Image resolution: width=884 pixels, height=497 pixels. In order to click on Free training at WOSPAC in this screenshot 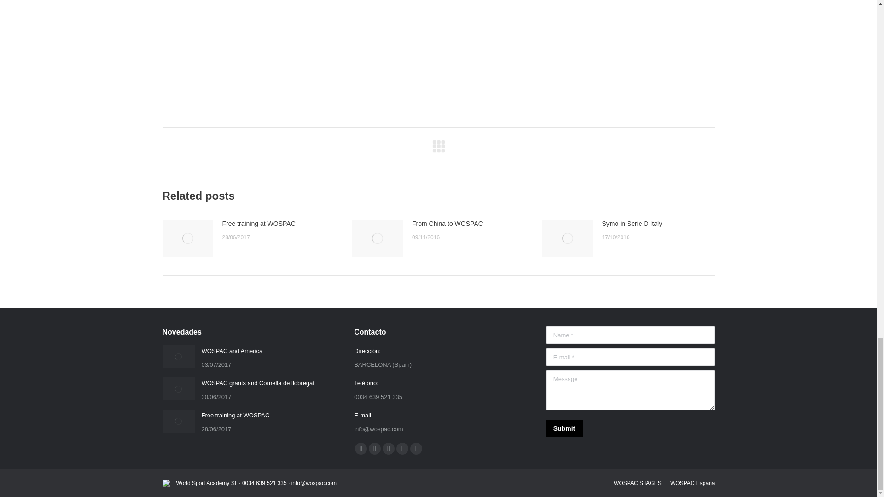, I will do `click(258, 224)`.